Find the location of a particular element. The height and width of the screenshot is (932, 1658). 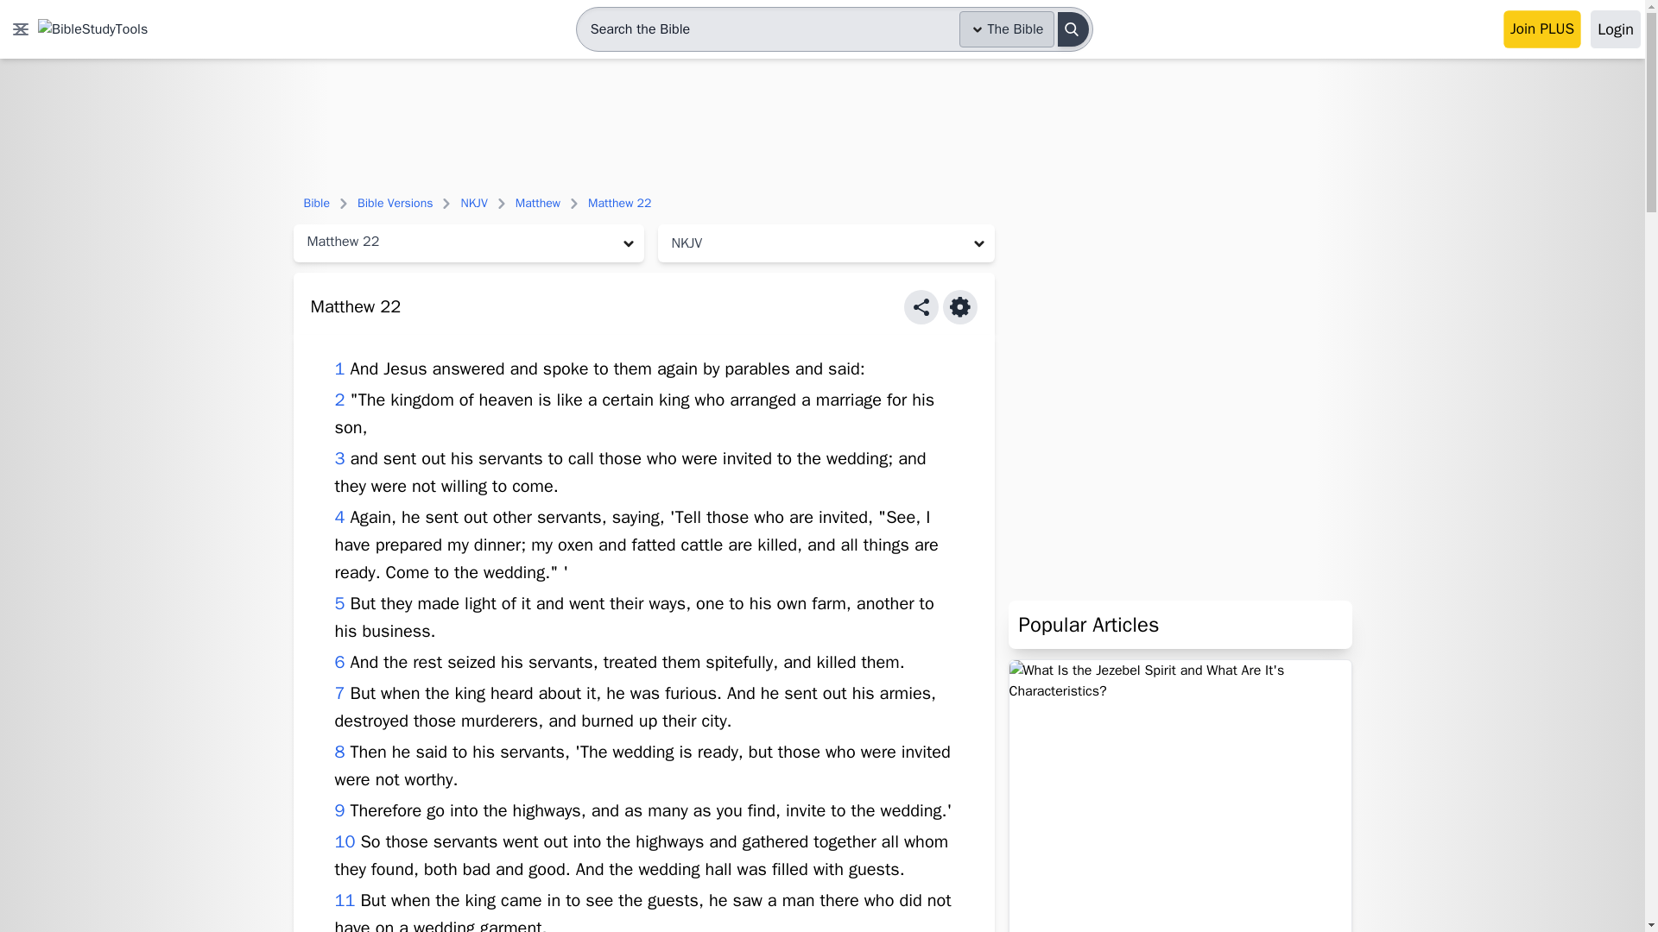

Join PLUS is located at coordinates (1542, 29).